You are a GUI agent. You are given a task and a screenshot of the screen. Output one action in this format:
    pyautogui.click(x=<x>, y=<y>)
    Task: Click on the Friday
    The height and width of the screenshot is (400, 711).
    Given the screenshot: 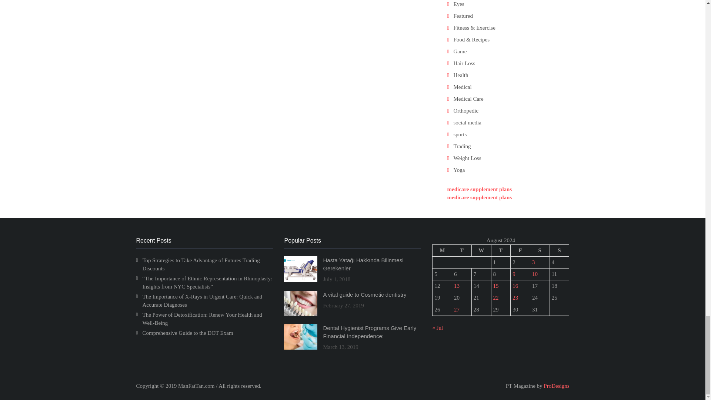 What is the action you would take?
    pyautogui.click(x=520, y=250)
    